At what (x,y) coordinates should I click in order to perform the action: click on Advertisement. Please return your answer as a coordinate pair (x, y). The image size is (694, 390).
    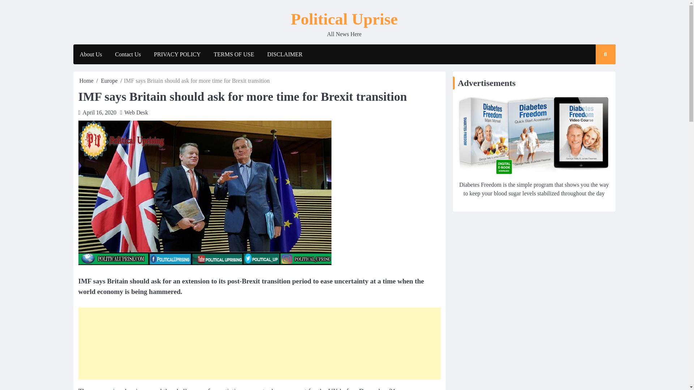
    Looking at the image, I should click on (259, 343).